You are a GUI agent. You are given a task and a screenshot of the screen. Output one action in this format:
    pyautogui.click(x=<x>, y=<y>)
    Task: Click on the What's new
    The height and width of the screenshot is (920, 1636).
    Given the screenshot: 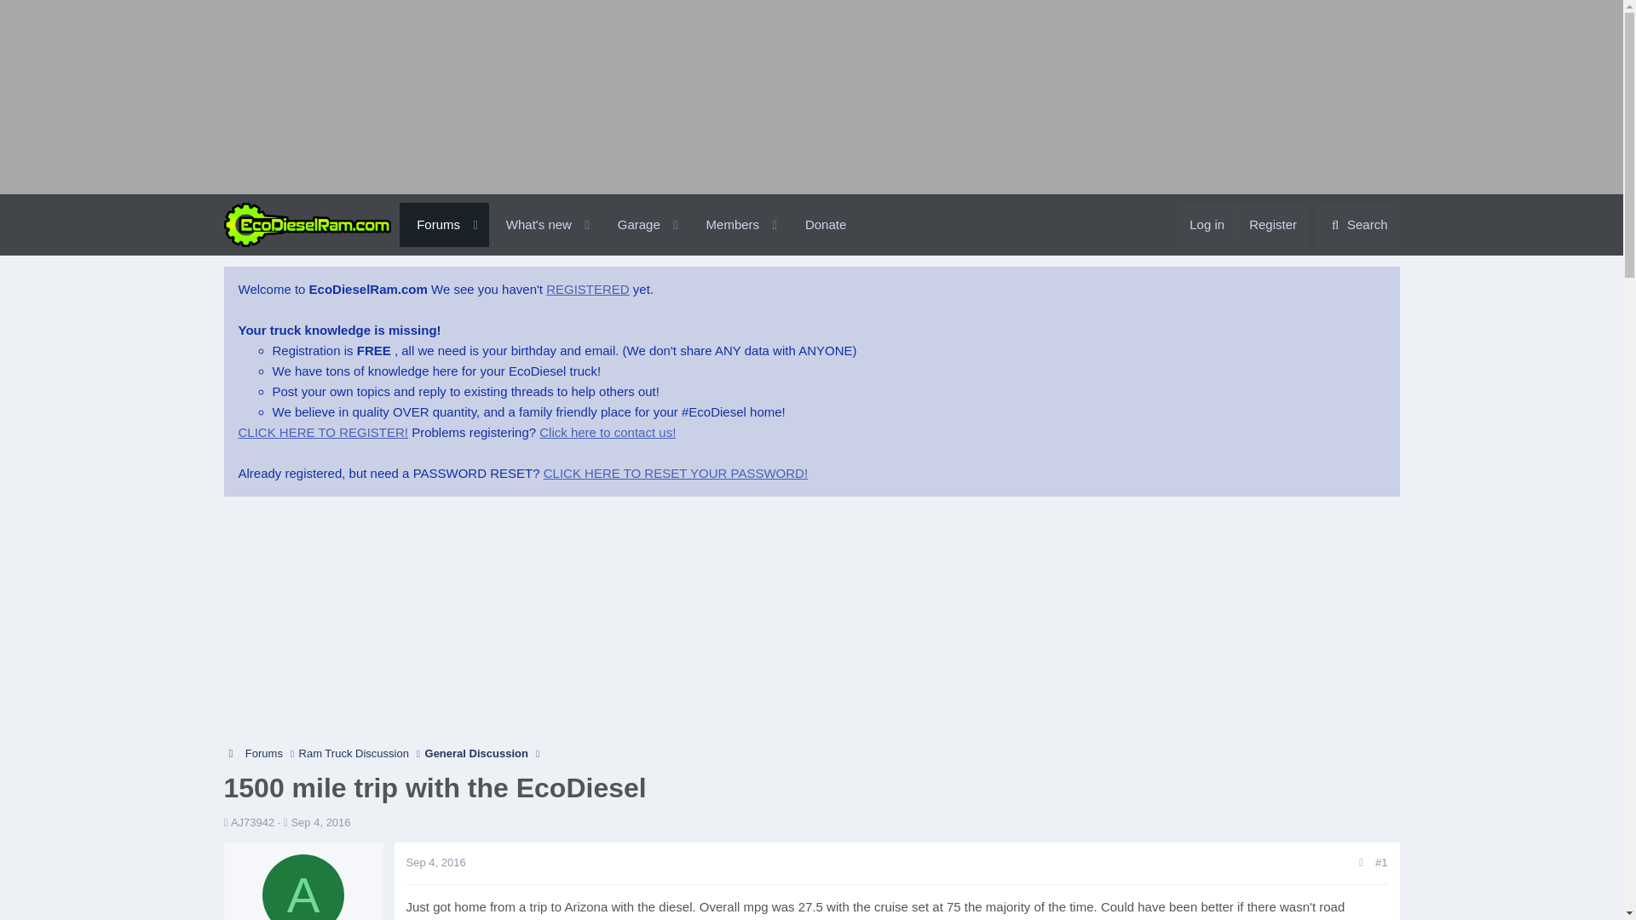 What is the action you would take?
    pyautogui.click(x=532, y=225)
    